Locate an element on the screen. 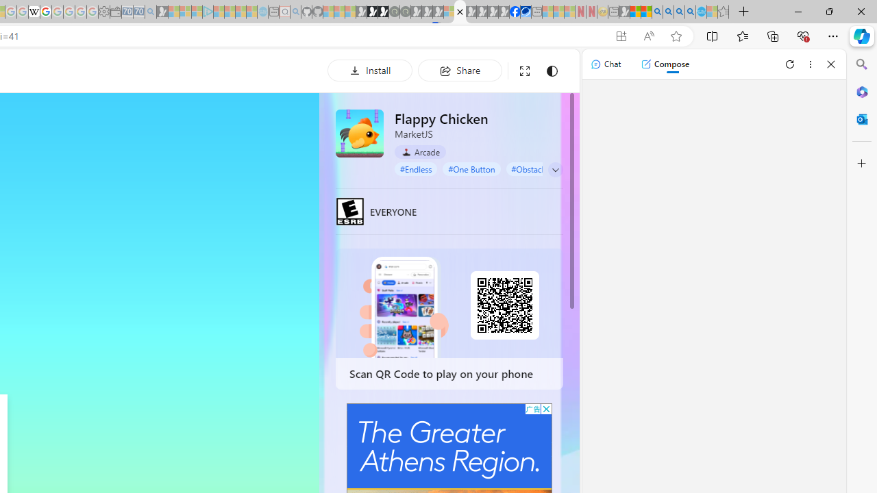 The width and height of the screenshot is (877, 493). Target page - Wikipedia is located at coordinates (34, 12).